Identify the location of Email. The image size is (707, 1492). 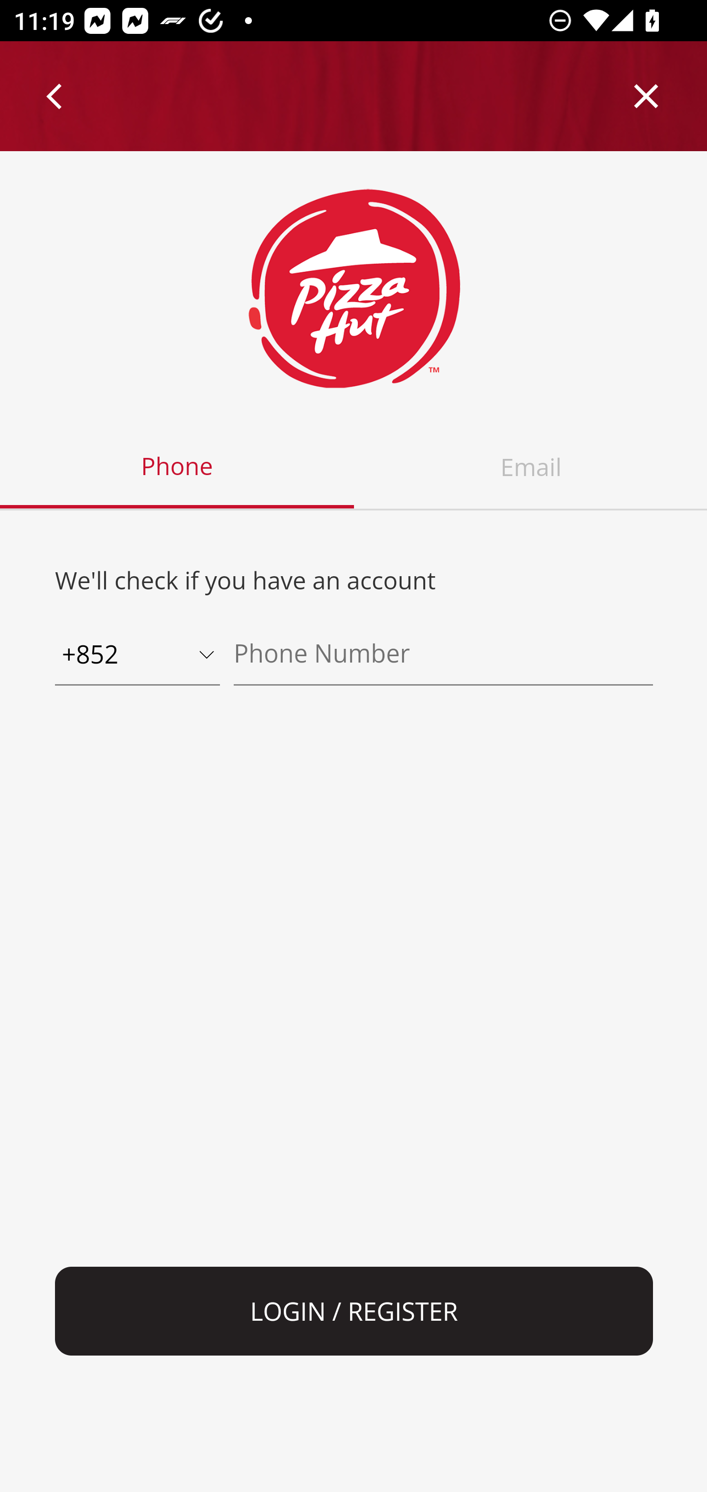
(530, 467).